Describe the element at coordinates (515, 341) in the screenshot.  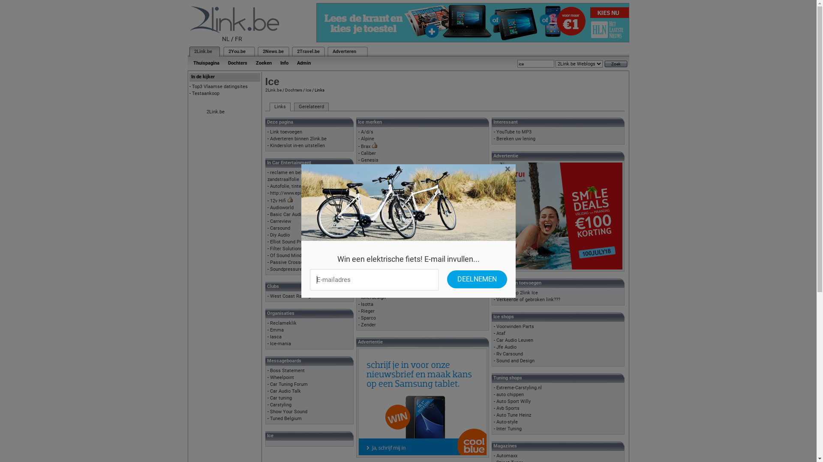
I see `Car Audio Leuven` at that location.